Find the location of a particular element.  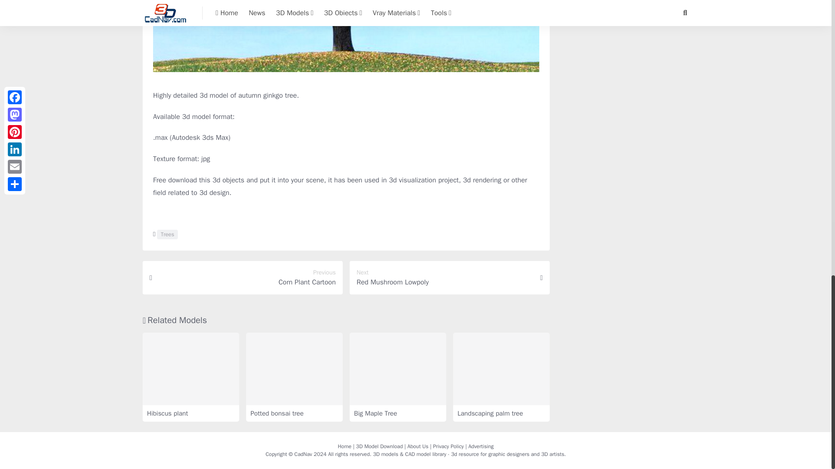

Landscaping palm tree 3d model download is located at coordinates (501, 369).